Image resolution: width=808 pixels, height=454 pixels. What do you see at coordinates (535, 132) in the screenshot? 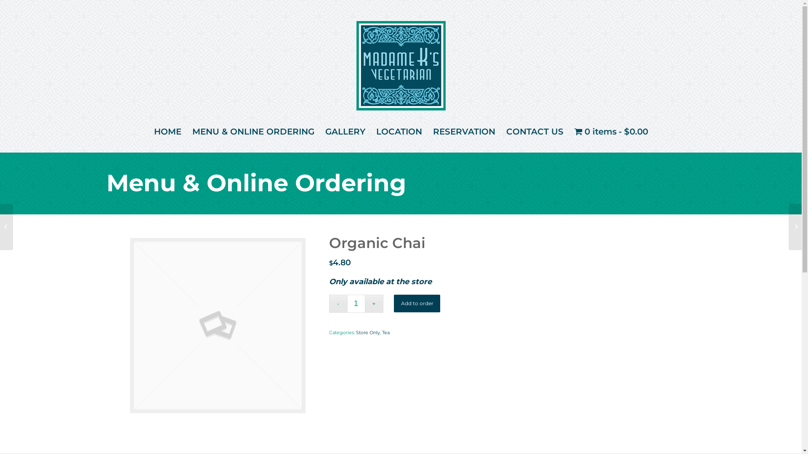
I see `CONTACT US` at bounding box center [535, 132].